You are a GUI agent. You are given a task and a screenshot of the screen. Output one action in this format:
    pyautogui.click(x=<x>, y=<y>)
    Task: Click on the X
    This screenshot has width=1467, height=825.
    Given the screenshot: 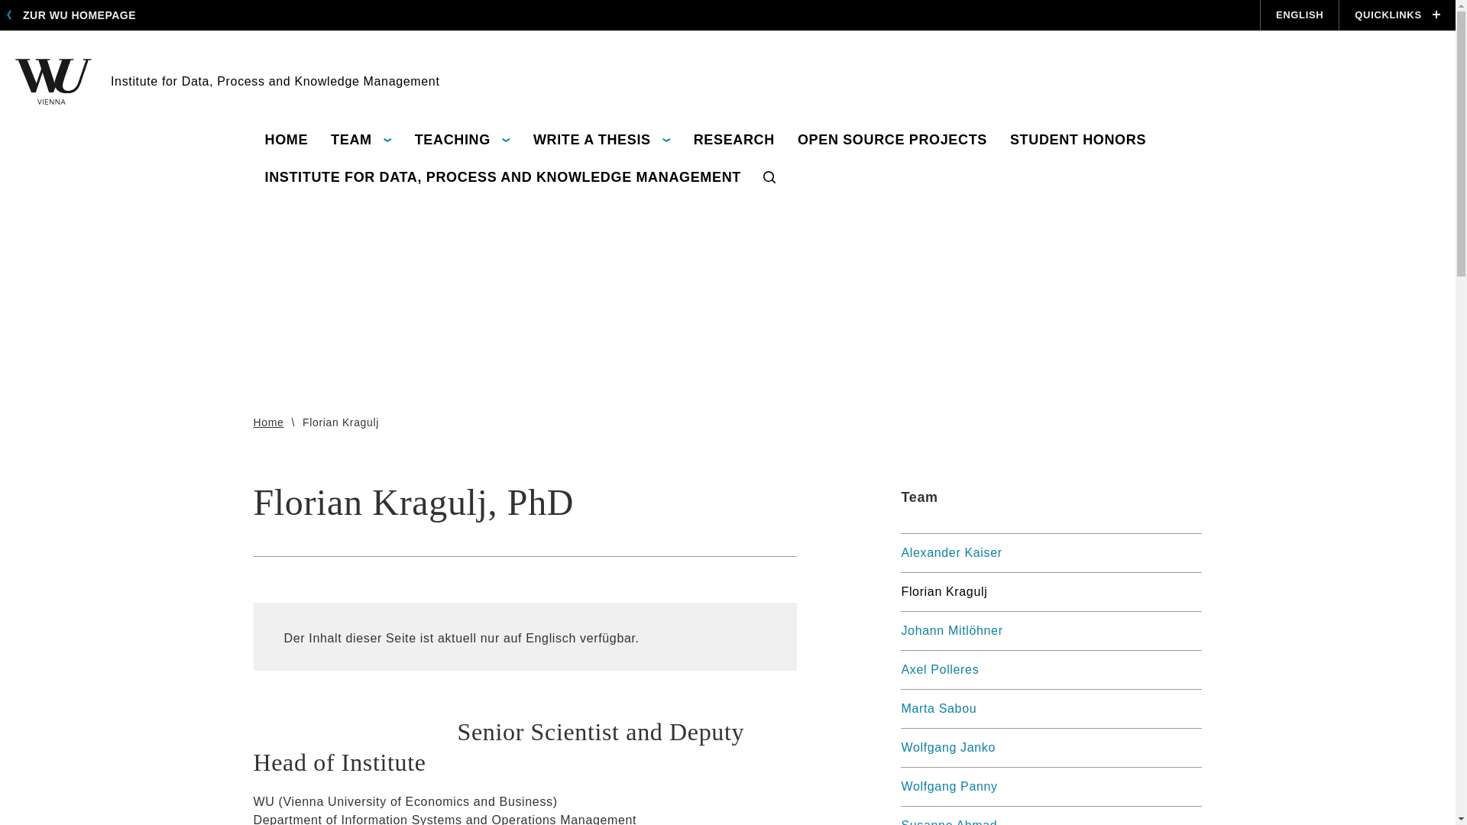 What is the action you would take?
    pyautogui.click(x=1167, y=4)
    